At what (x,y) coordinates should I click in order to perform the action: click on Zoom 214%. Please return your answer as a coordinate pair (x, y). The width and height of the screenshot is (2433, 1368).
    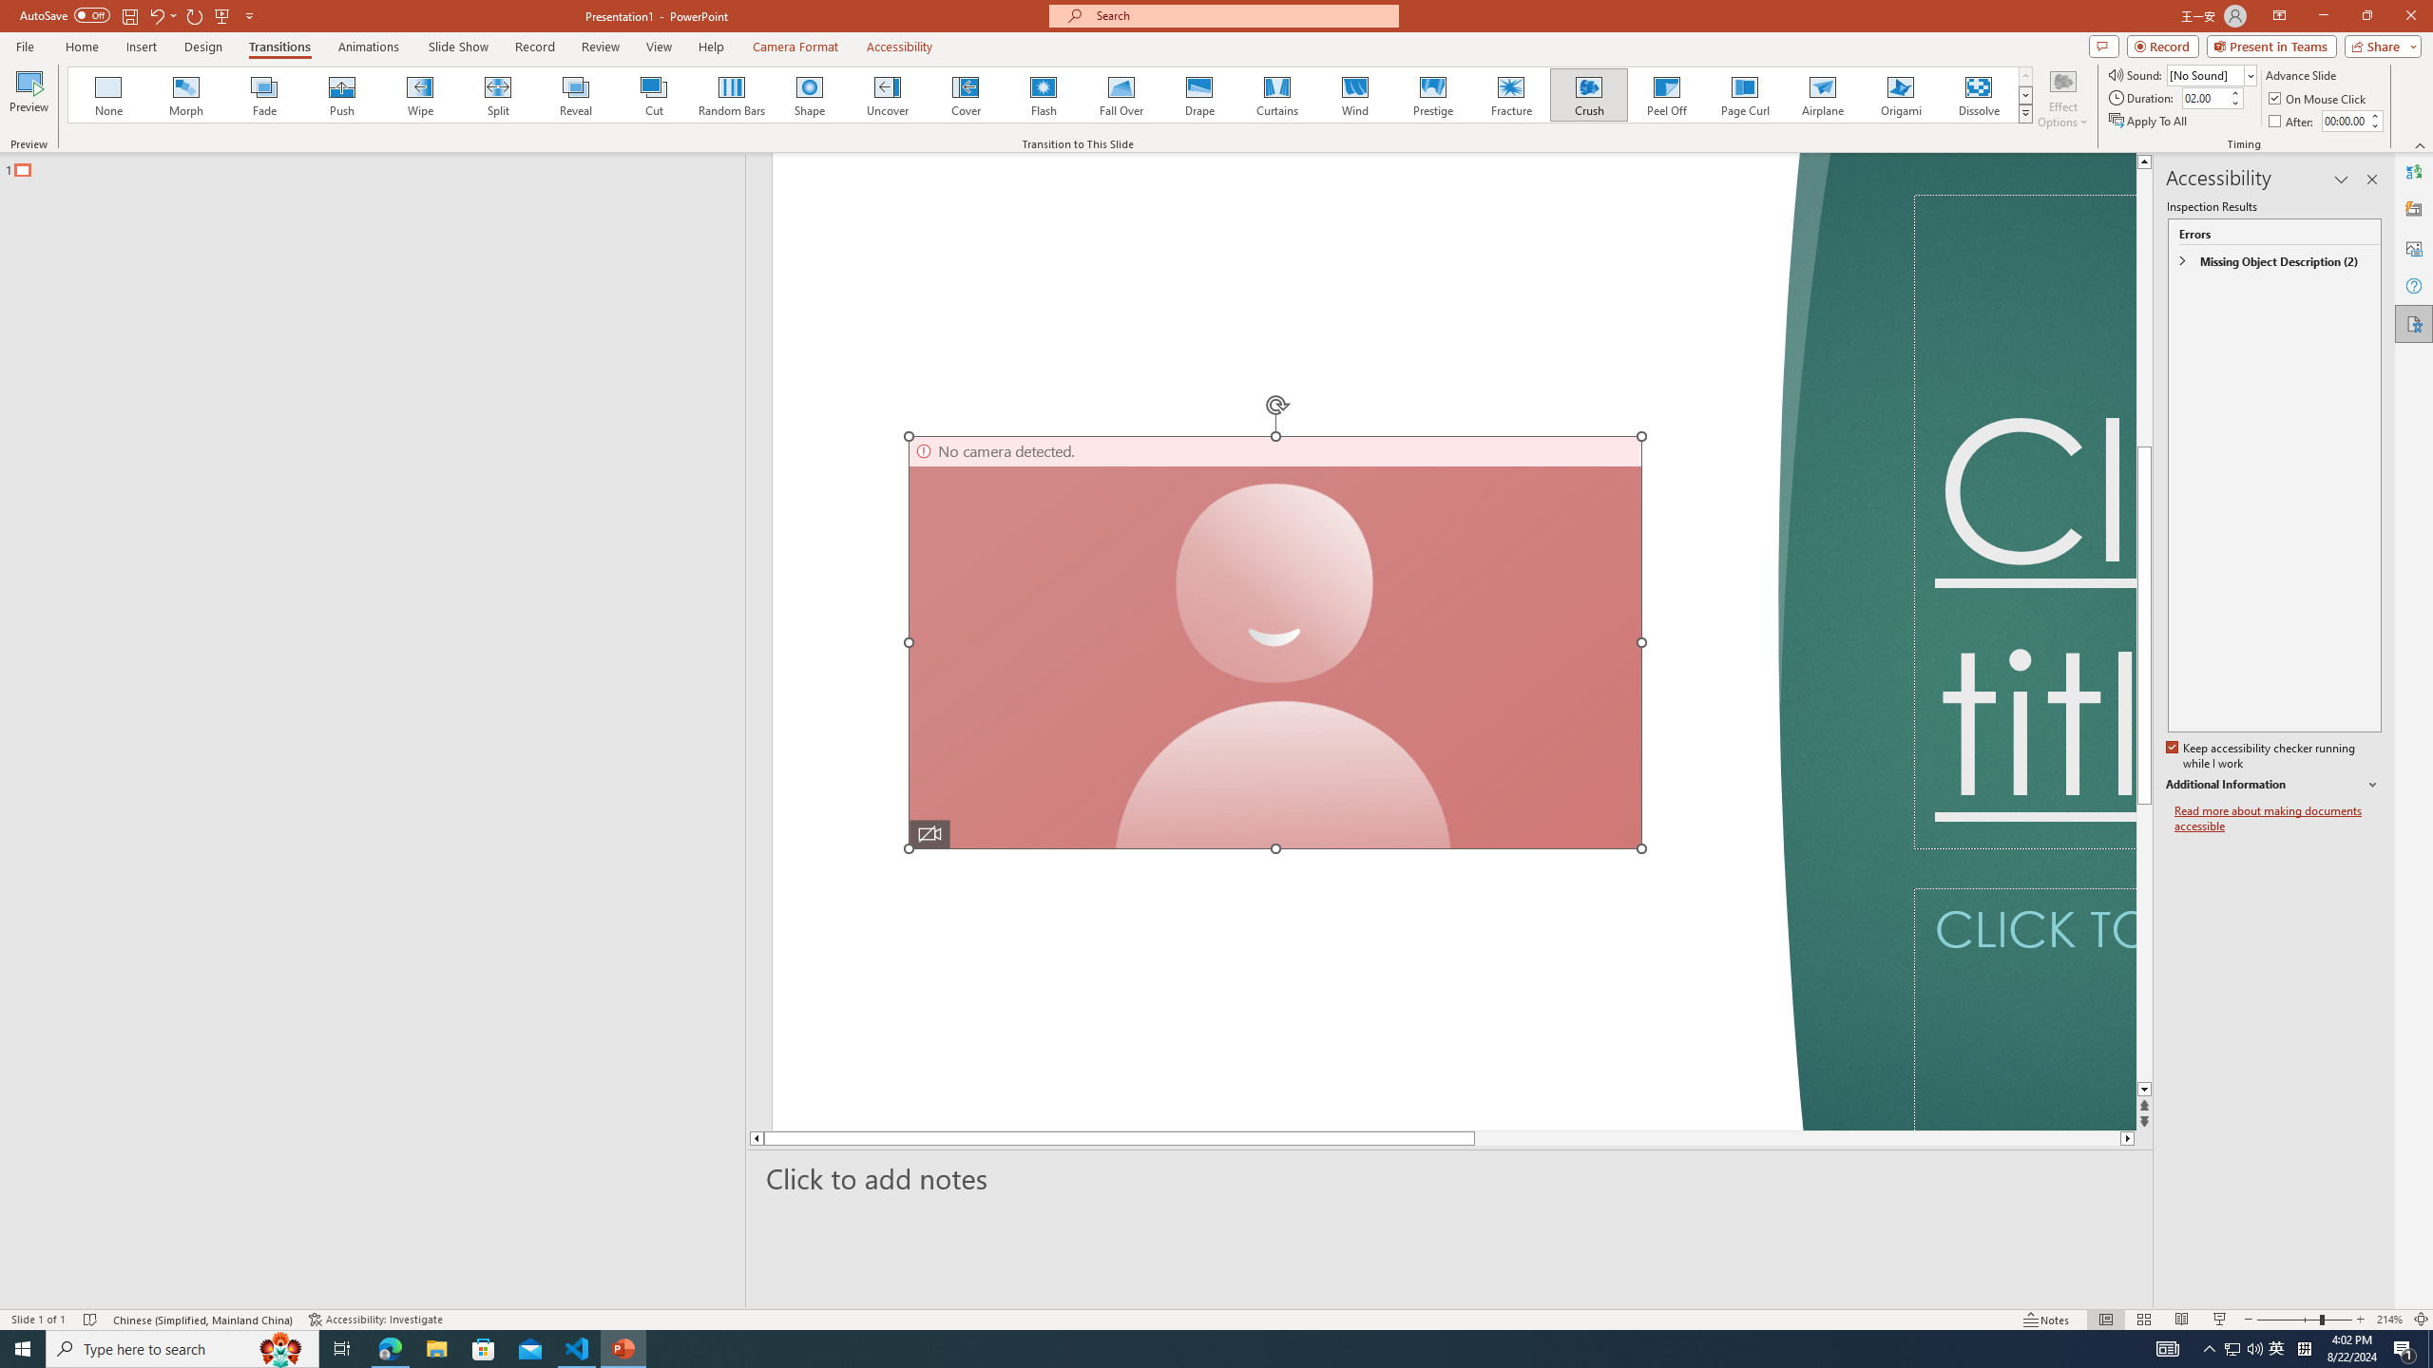
    Looking at the image, I should click on (2389, 1320).